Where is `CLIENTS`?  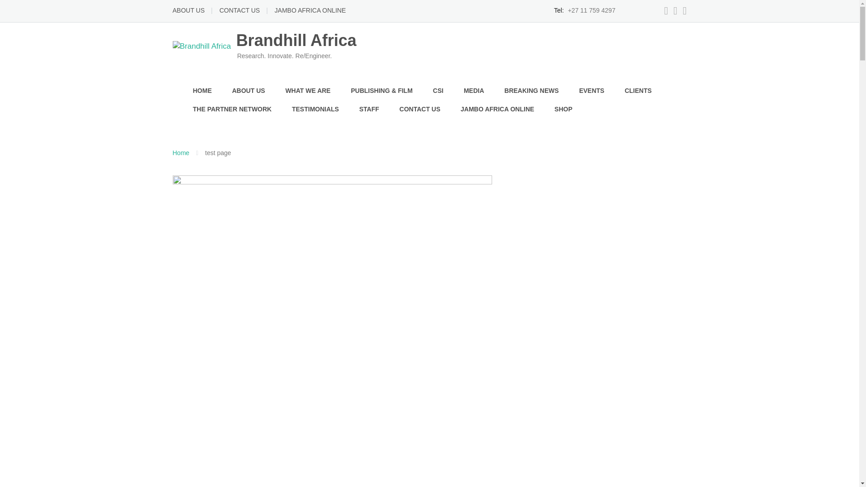 CLIENTS is located at coordinates (638, 91).